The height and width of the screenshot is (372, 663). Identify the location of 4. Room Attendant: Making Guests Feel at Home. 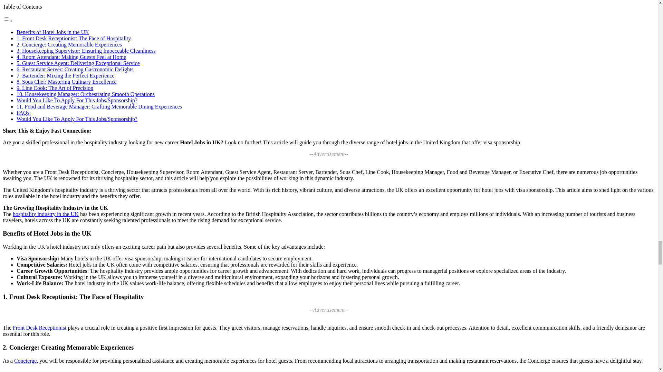
(71, 56).